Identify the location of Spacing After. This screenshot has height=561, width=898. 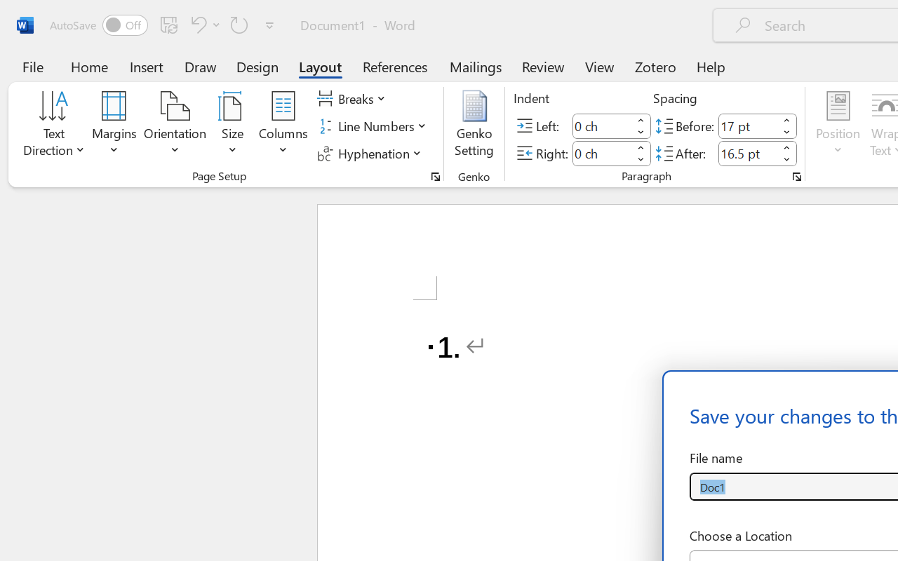
(748, 153).